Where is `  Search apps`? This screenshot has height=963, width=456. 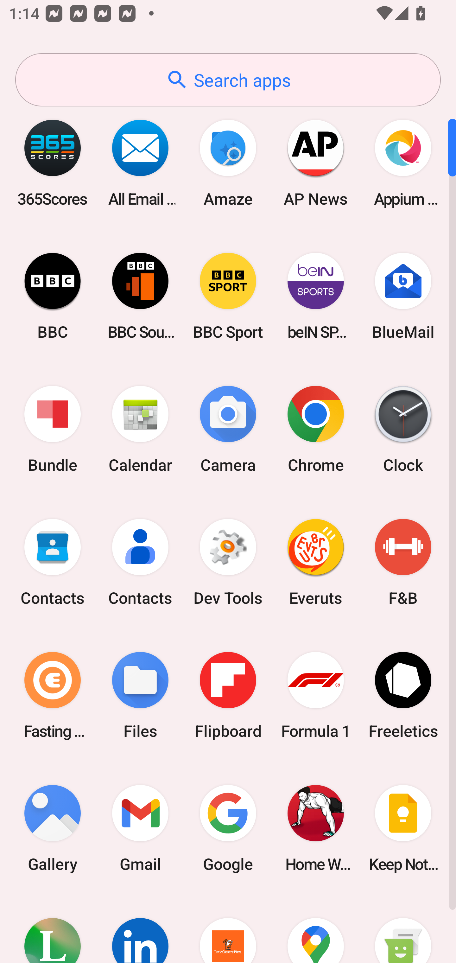
  Search apps is located at coordinates (228, 80).